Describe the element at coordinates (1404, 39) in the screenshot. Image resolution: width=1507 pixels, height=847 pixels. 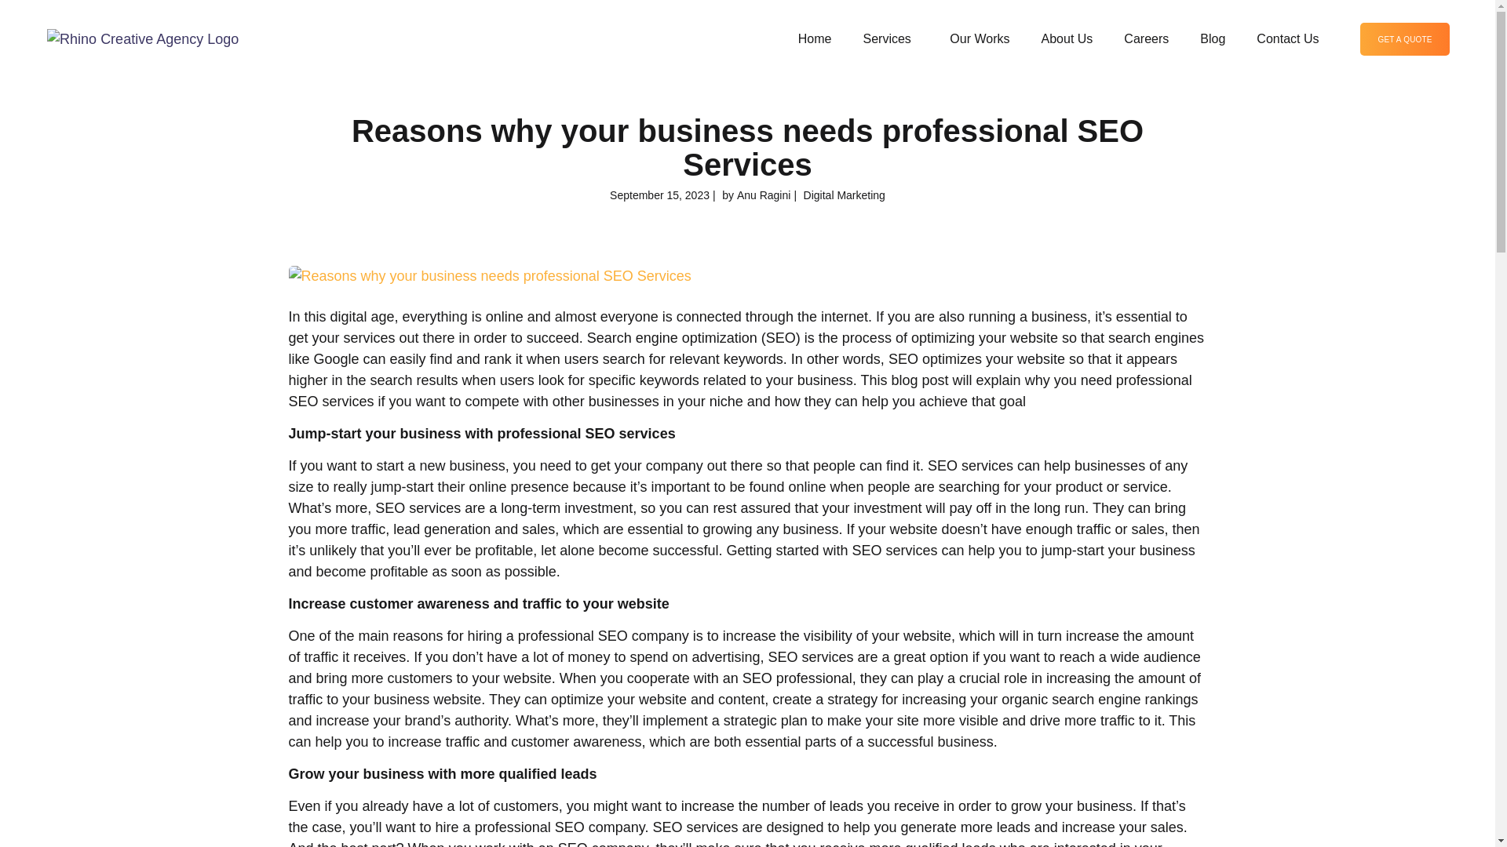
I see `GET A QUOTE` at that location.